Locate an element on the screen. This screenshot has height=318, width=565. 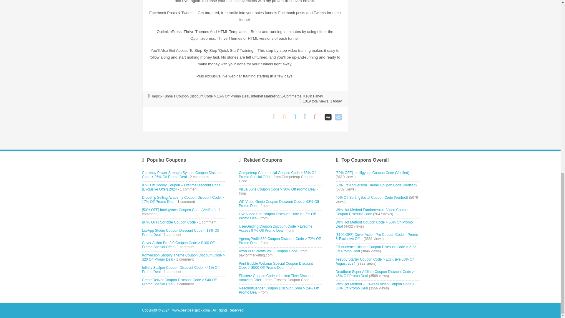
Twitter is located at coordinates (297, 117).